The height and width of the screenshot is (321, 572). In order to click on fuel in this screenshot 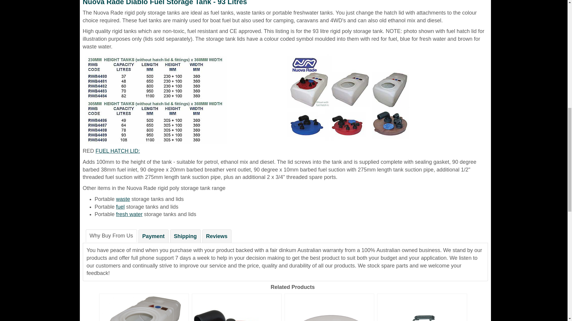, I will do `click(120, 207)`.